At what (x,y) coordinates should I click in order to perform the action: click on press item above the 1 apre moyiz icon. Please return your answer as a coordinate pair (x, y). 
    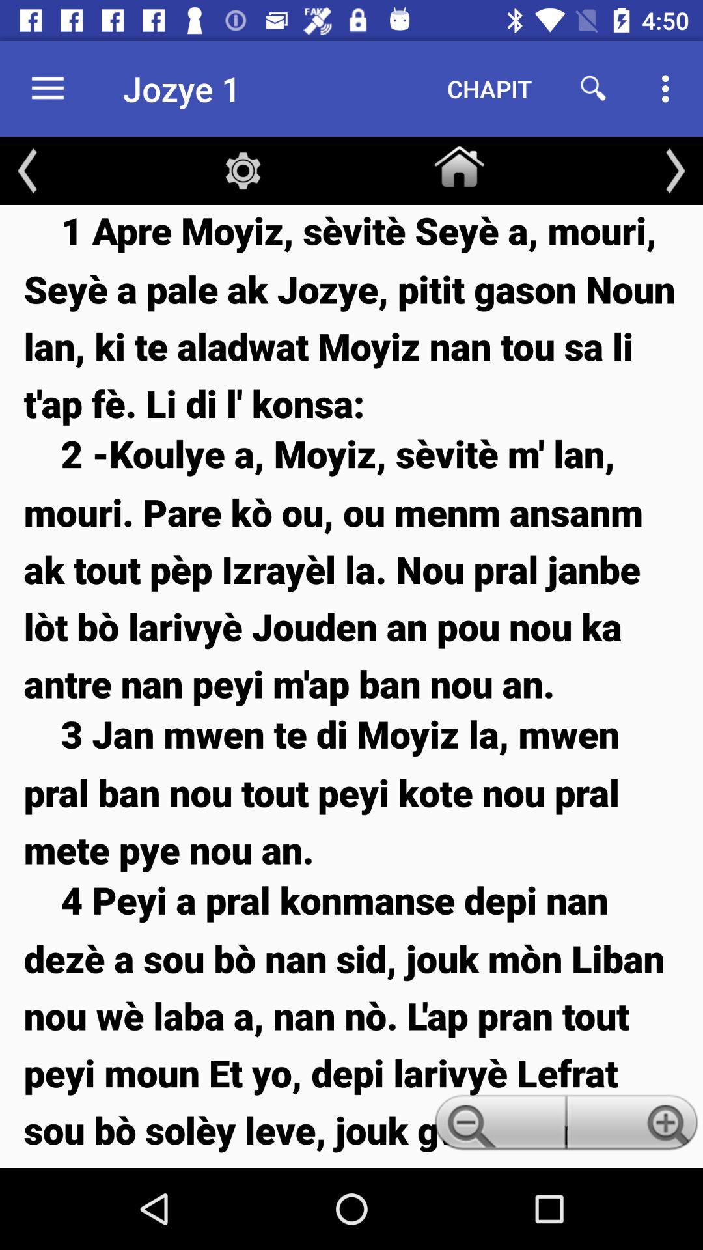
    Looking at the image, I should click on (459, 164).